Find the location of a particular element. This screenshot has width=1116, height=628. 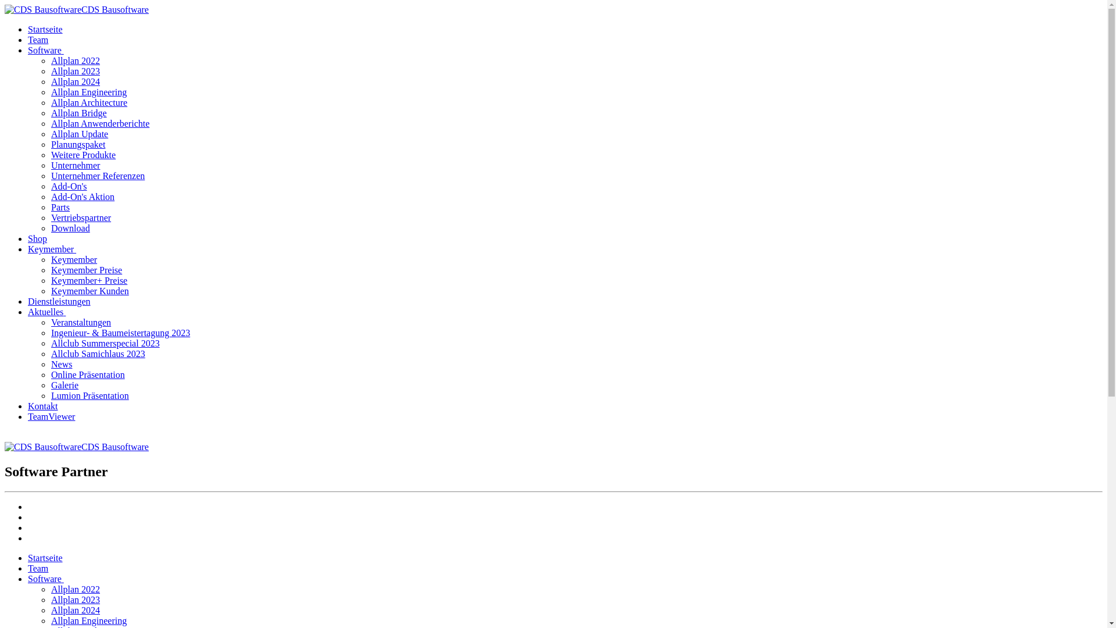

Software   is located at coordinates (47, 579).